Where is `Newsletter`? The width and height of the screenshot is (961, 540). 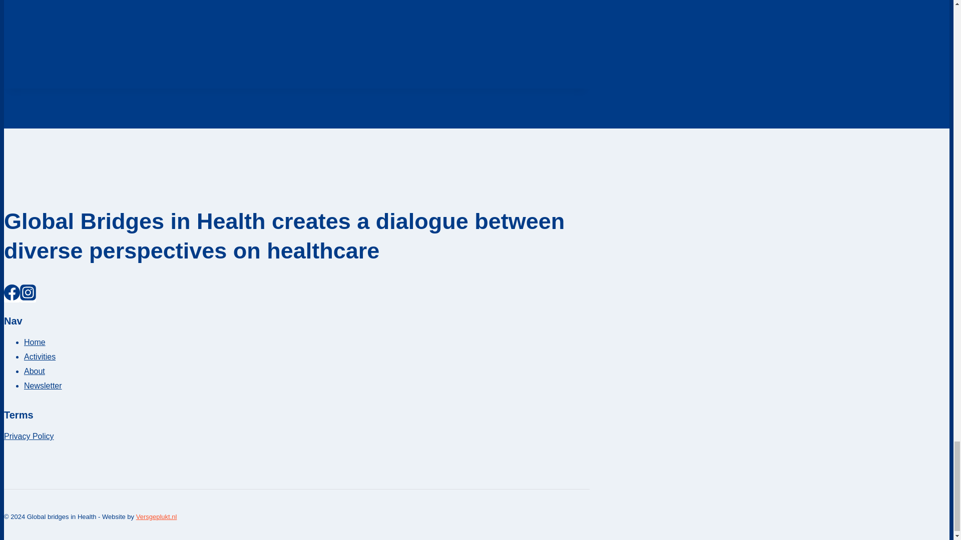
Newsletter is located at coordinates (43, 385).